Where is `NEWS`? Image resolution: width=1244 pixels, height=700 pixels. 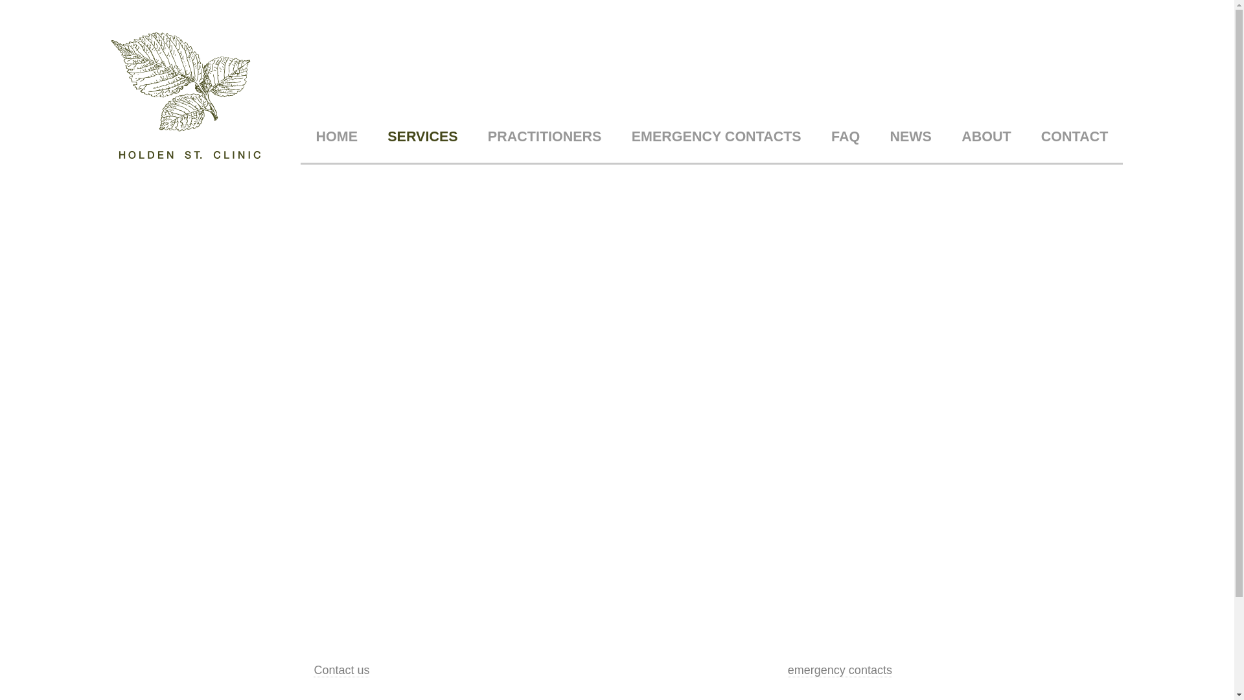 NEWS is located at coordinates (911, 137).